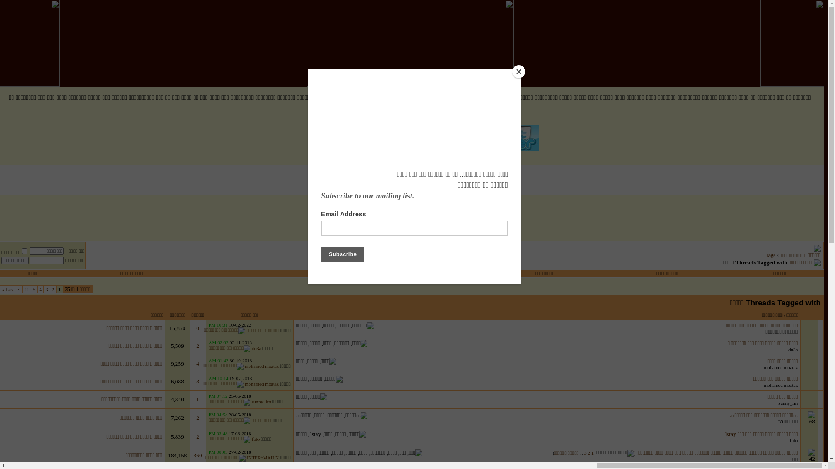  What do you see at coordinates (34, 289) in the screenshot?
I see `5` at bounding box center [34, 289].